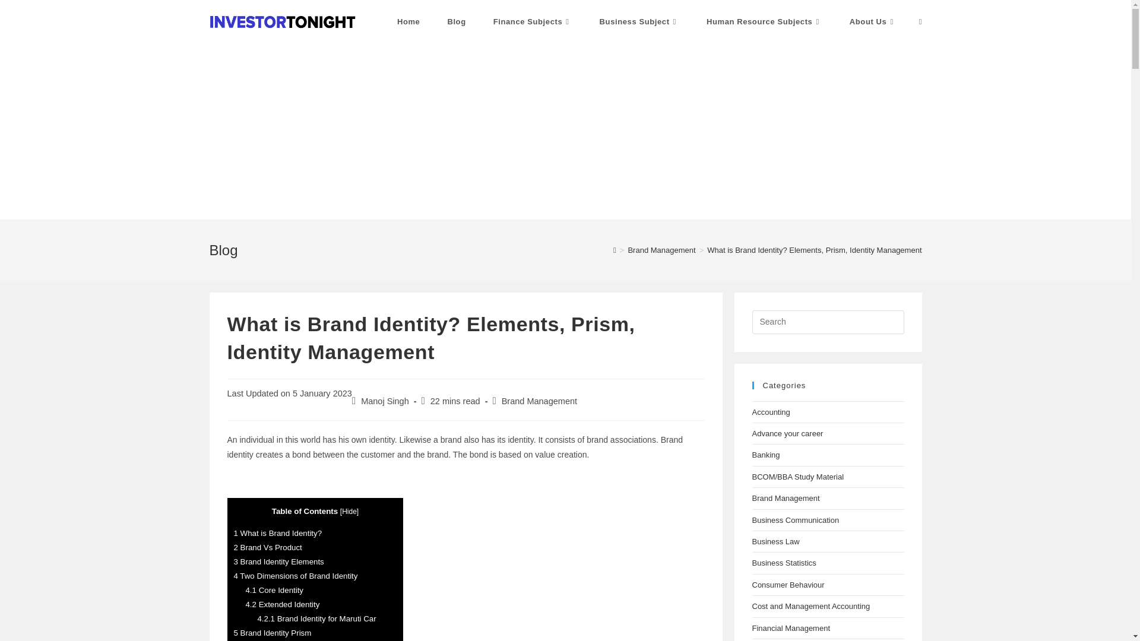  Describe the element at coordinates (408, 22) in the screenshot. I see `Home` at that location.